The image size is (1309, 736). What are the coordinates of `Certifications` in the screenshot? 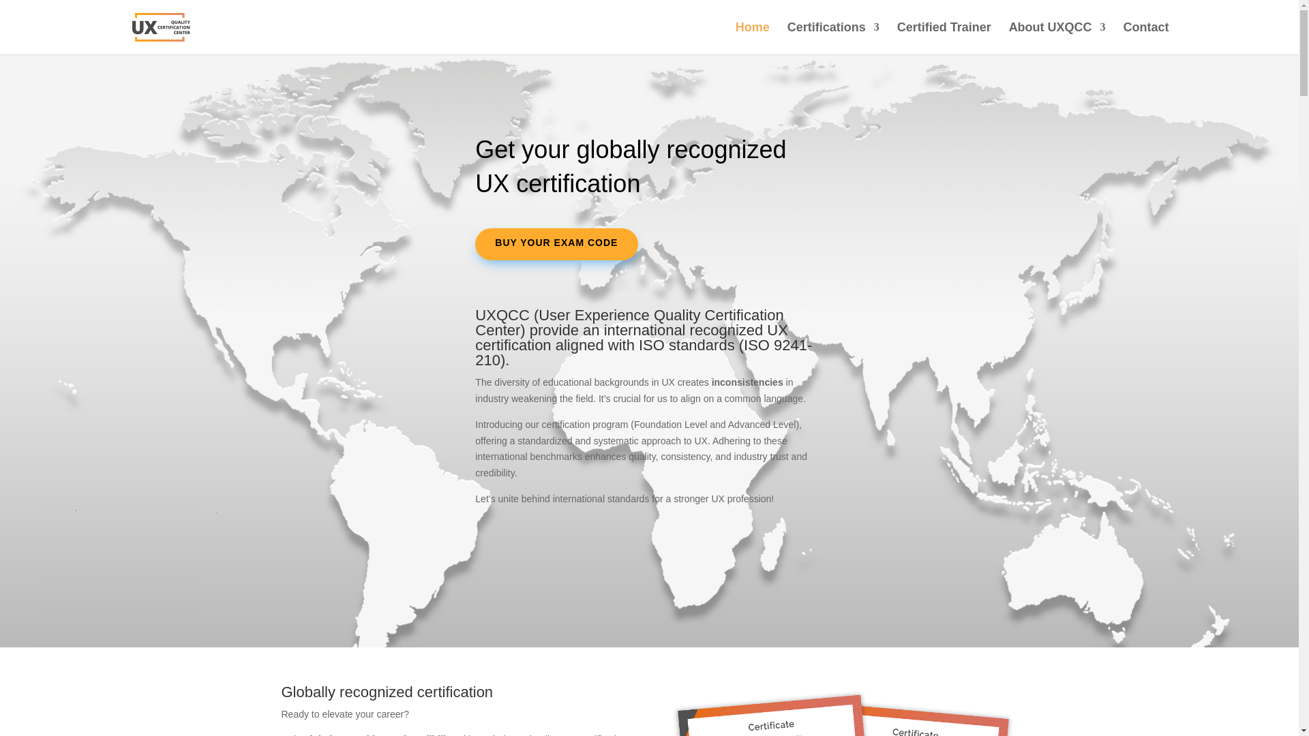 It's located at (833, 38).